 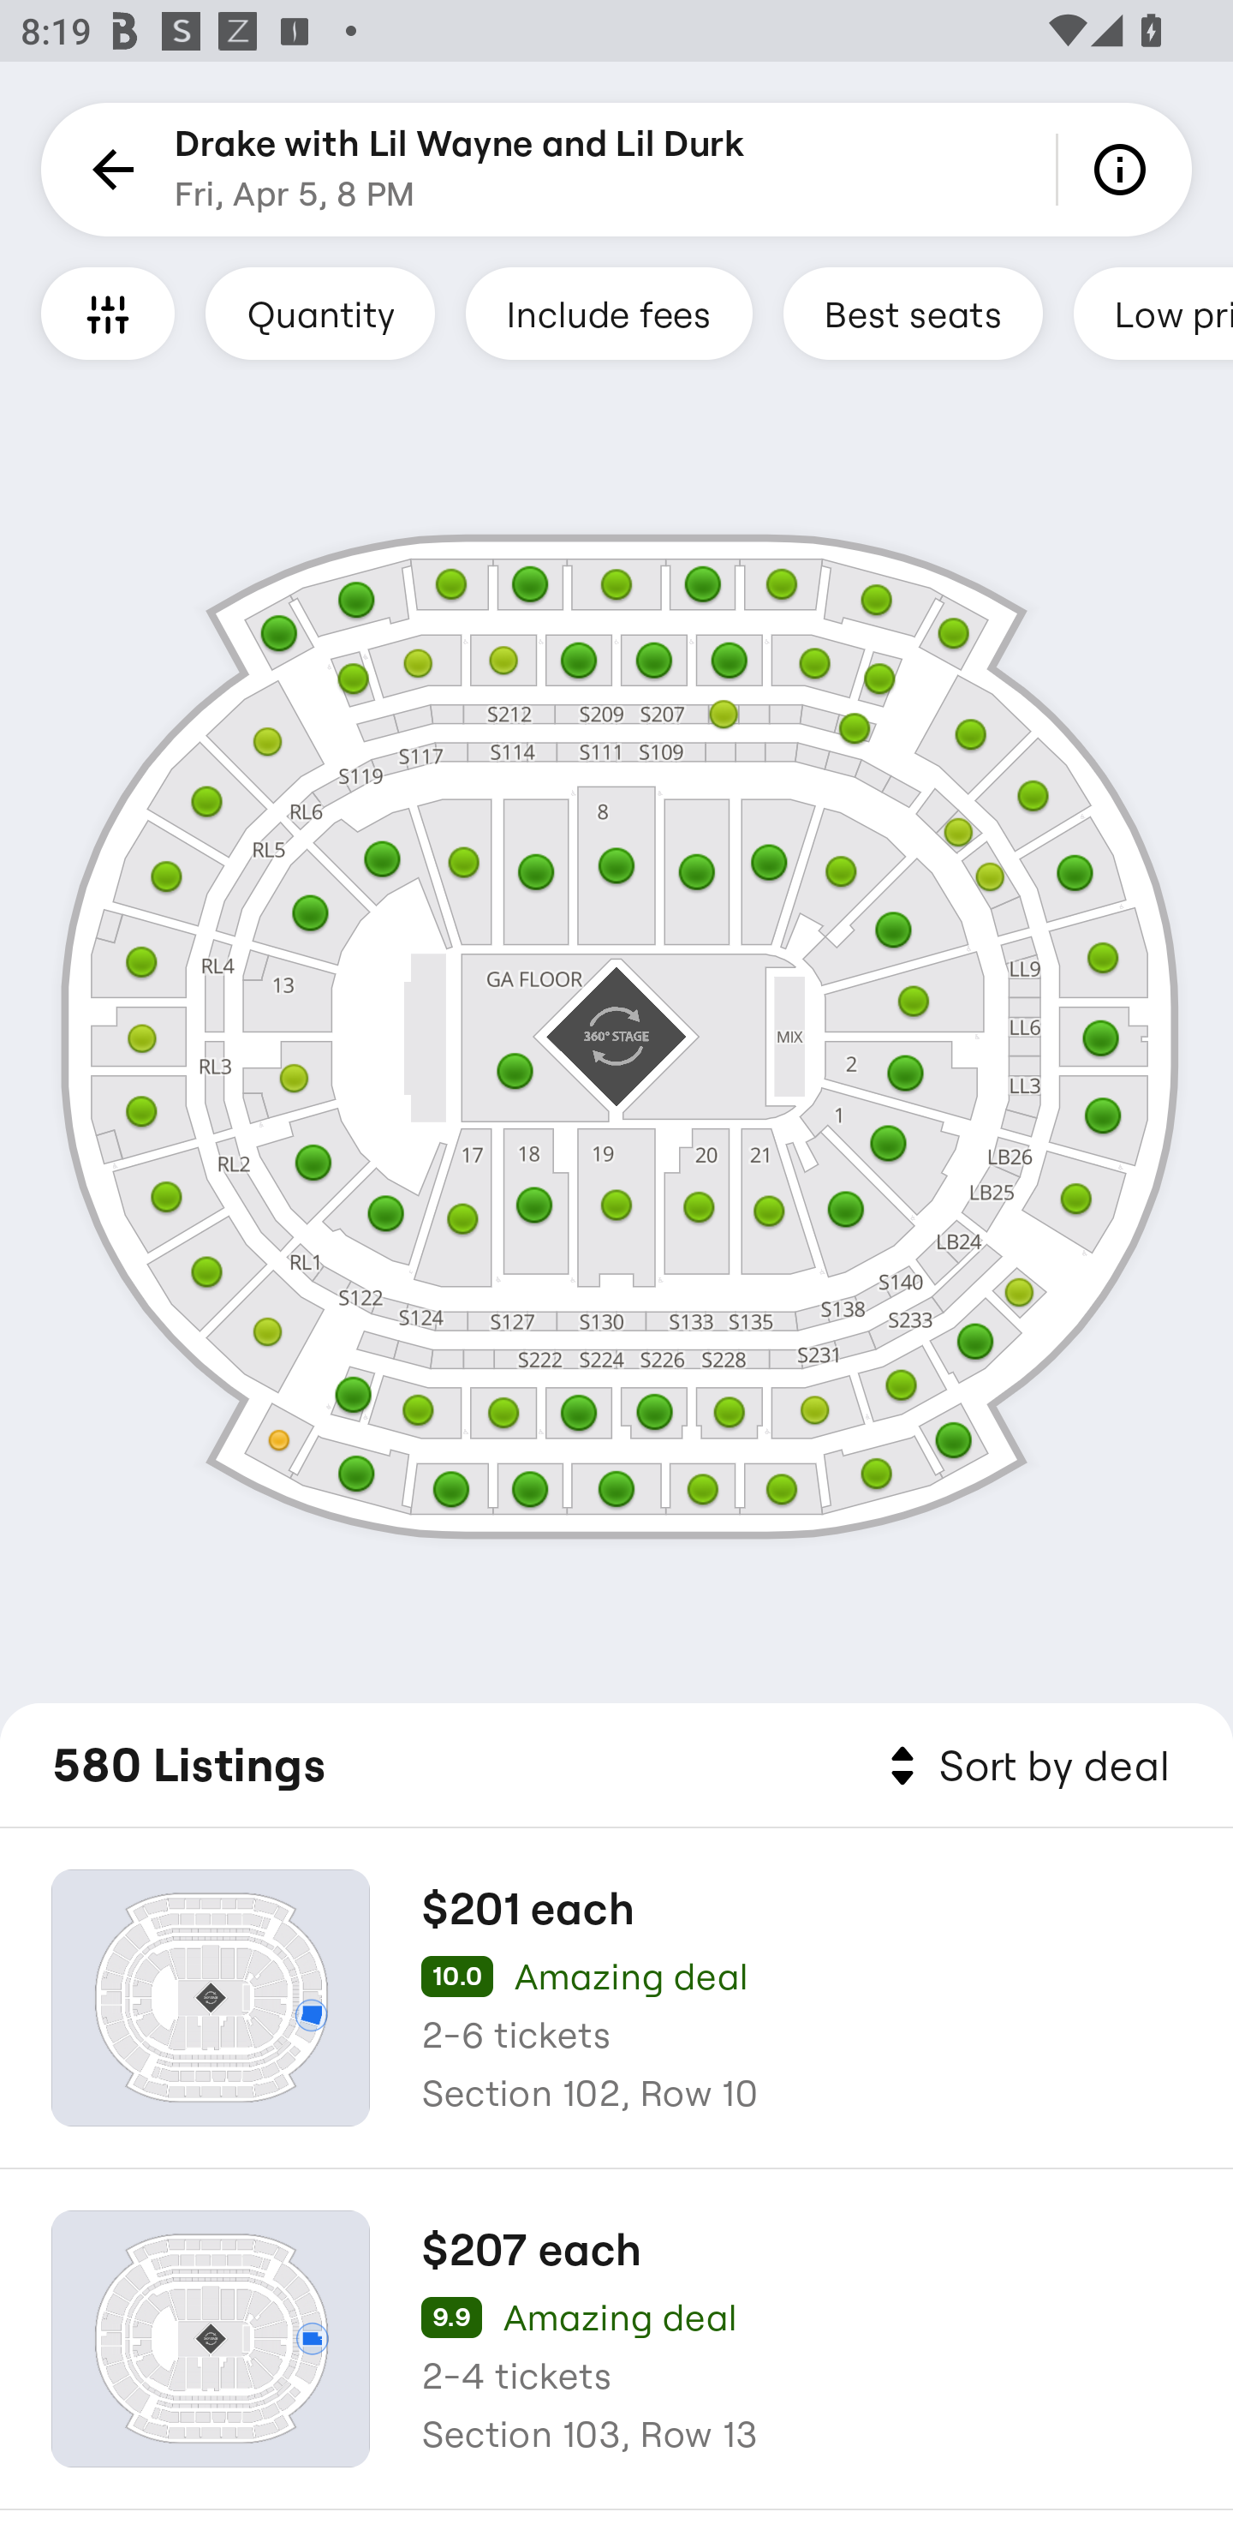 I want to click on Back, so click(x=108, y=170).